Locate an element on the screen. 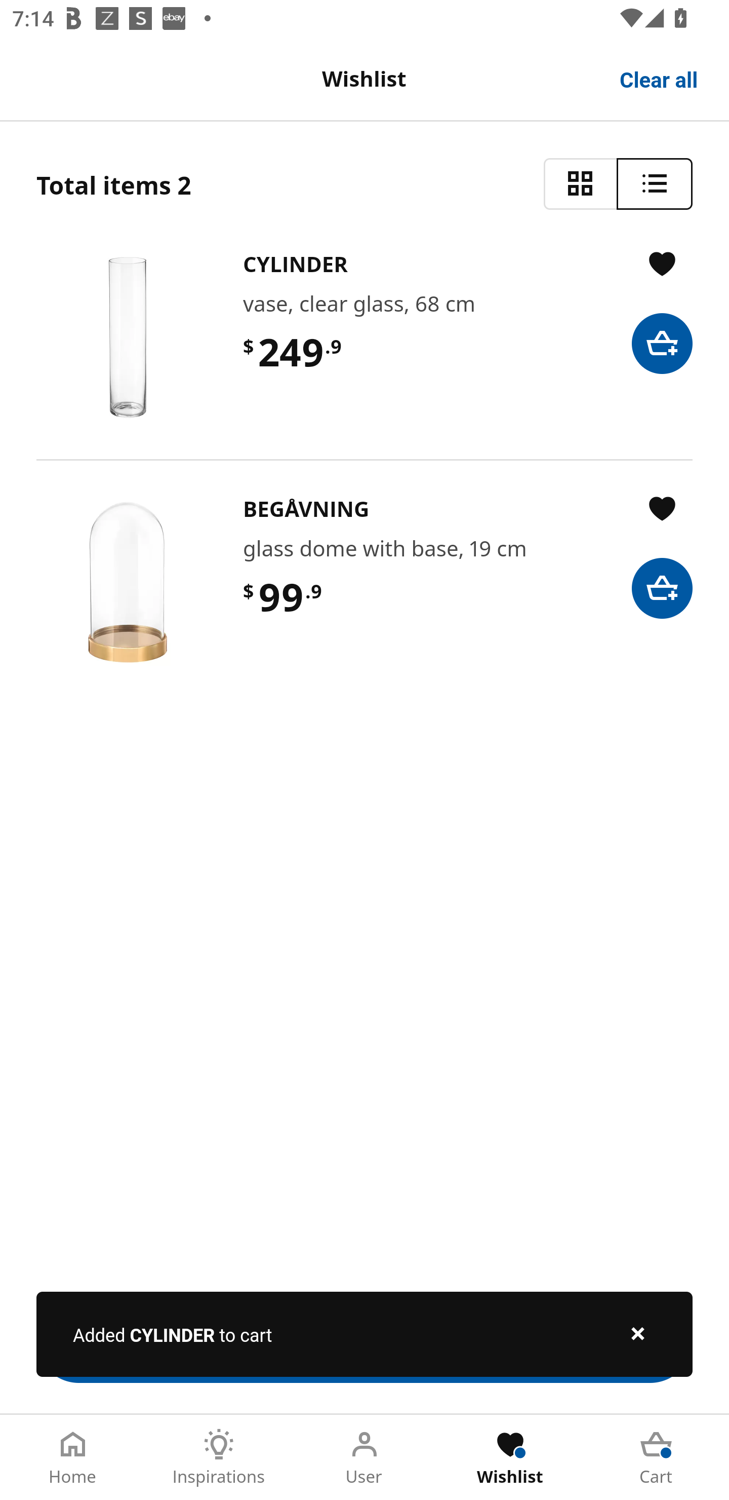 The width and height of the screenshot is (729, 1500). Cart
Tab 5 of 5 is located at coordinates (656, 1457).